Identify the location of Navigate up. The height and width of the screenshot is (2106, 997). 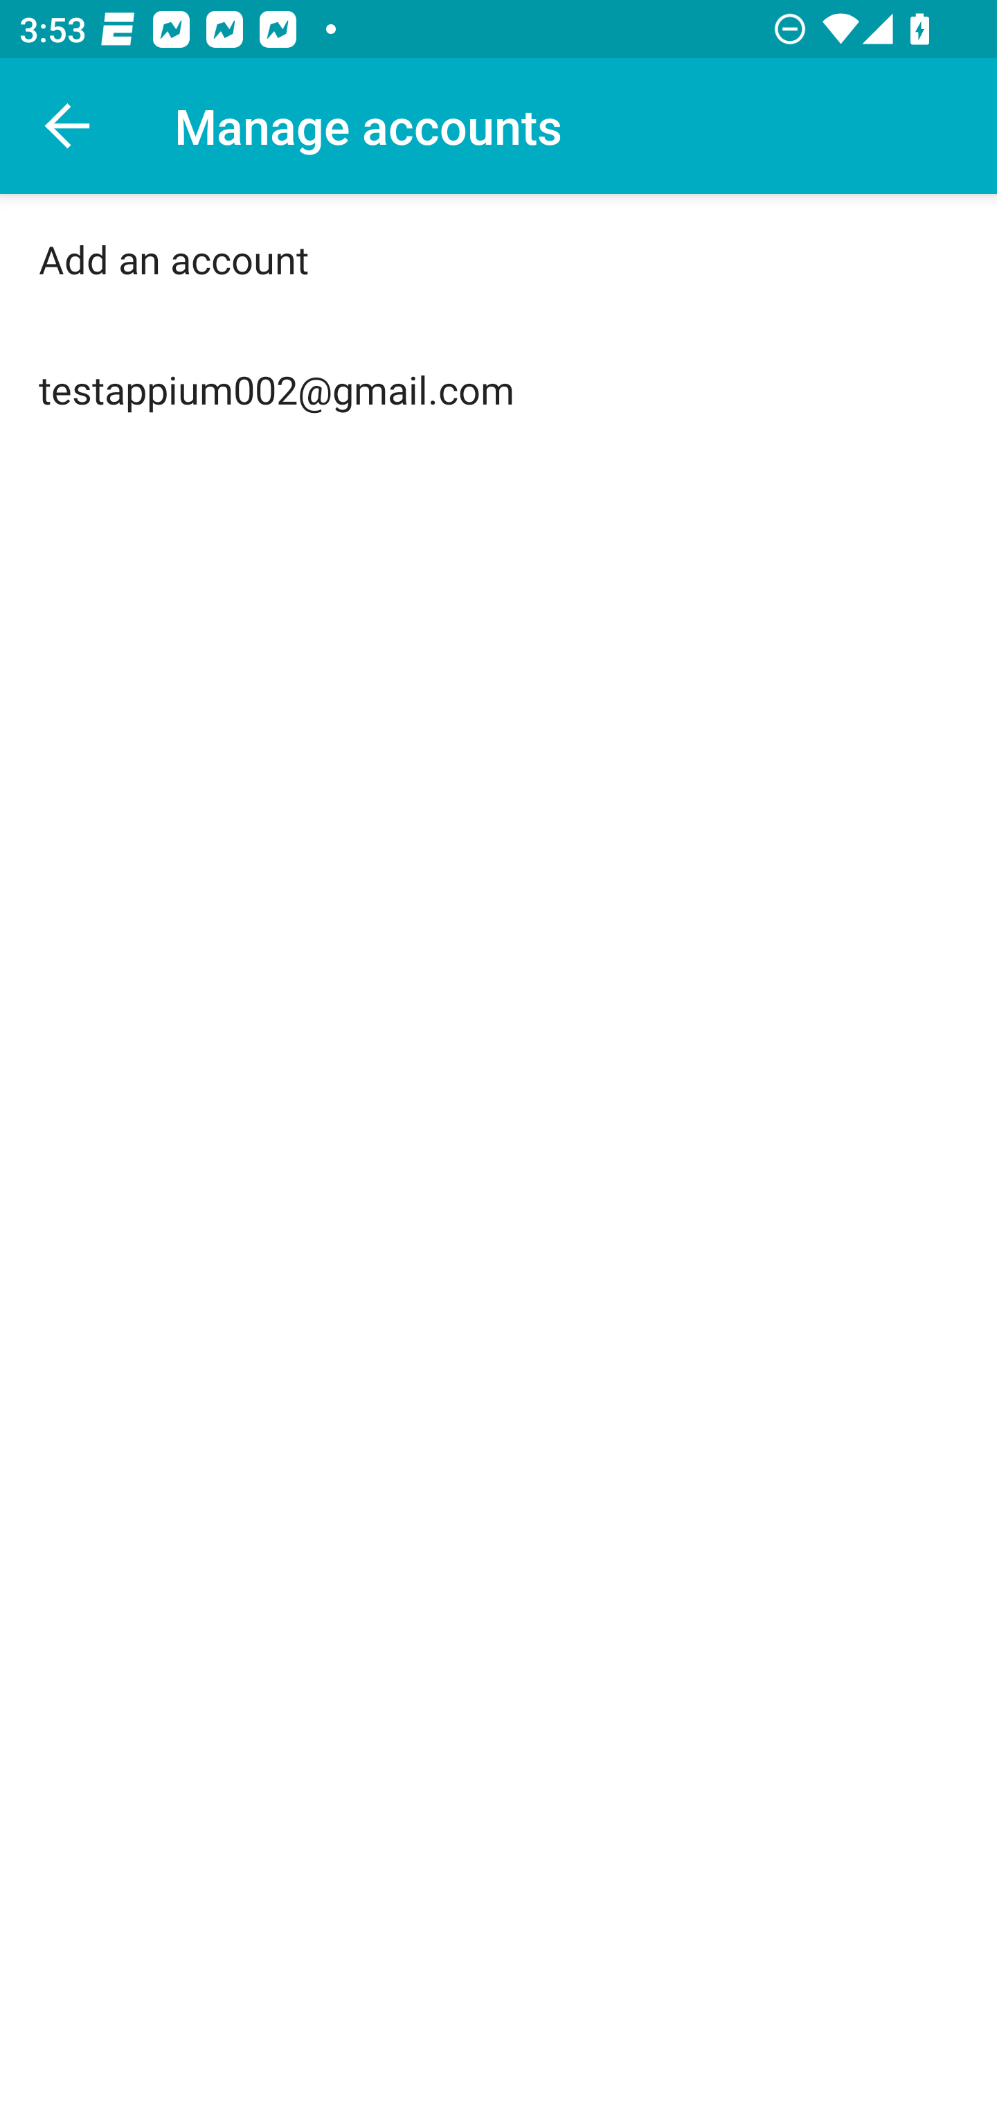
(68, 126).